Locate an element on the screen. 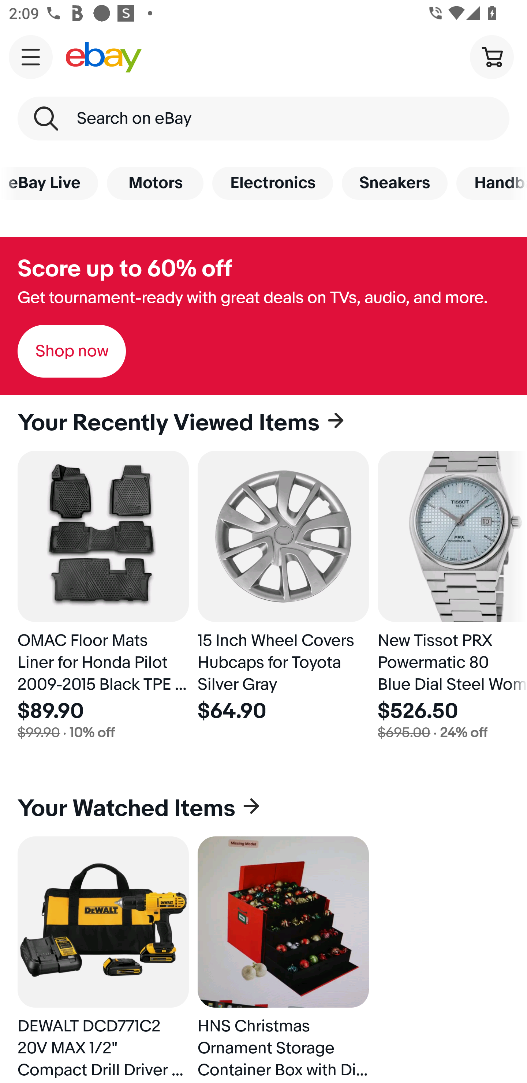 The image size is (527, 1083). Shop now is located at coordinates (72, 351).